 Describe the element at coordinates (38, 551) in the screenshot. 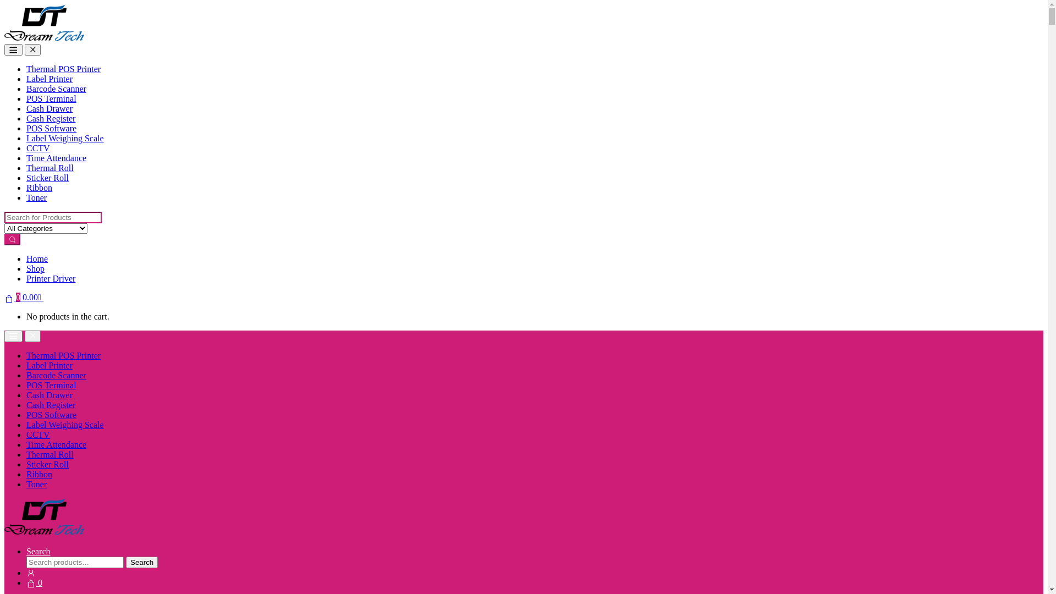

I see `Search` at that location.